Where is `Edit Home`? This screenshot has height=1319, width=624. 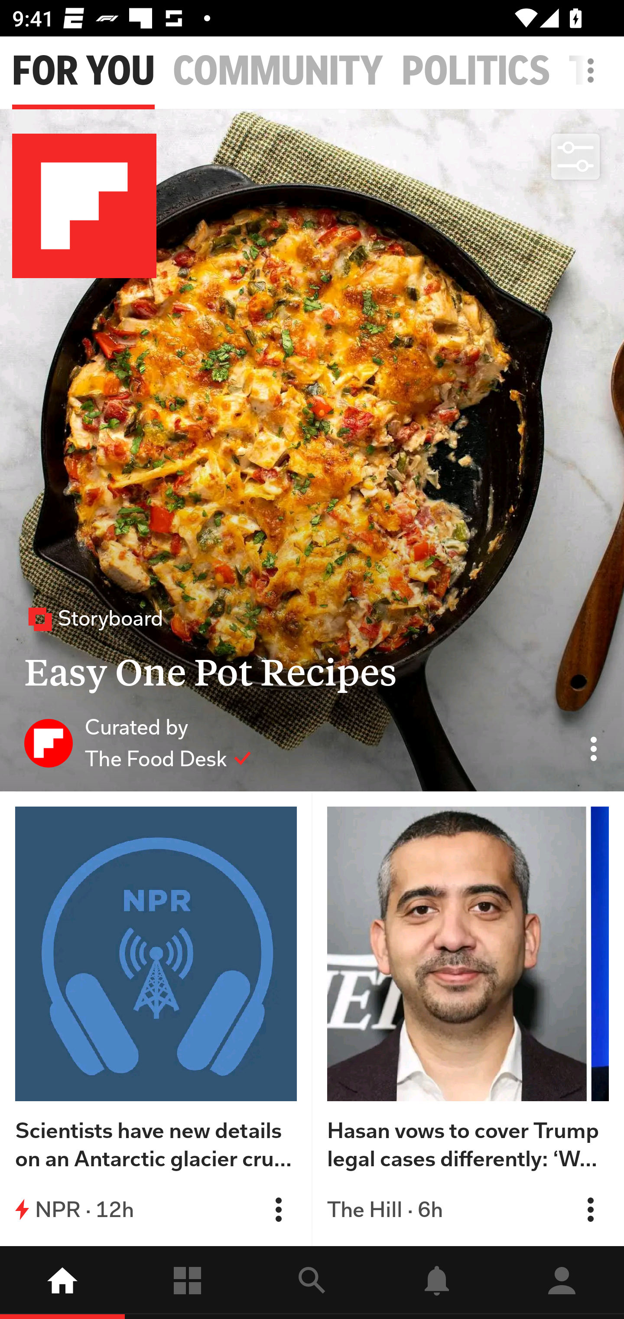
Edit Home is located at coordinates (586, 70).